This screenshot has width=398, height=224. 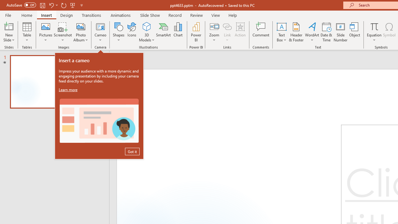 I want to click on WordArt, so click(x=312, y=32).